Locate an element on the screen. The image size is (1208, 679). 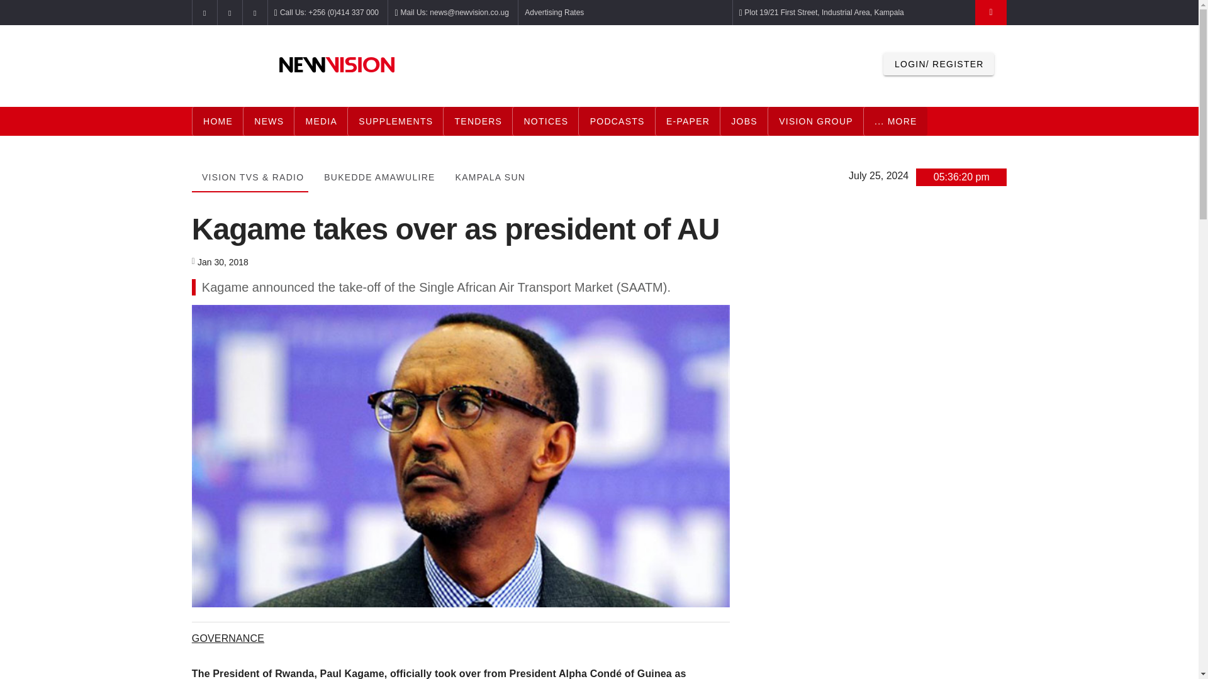
E-PAPER is located at coordinates (687, 120).